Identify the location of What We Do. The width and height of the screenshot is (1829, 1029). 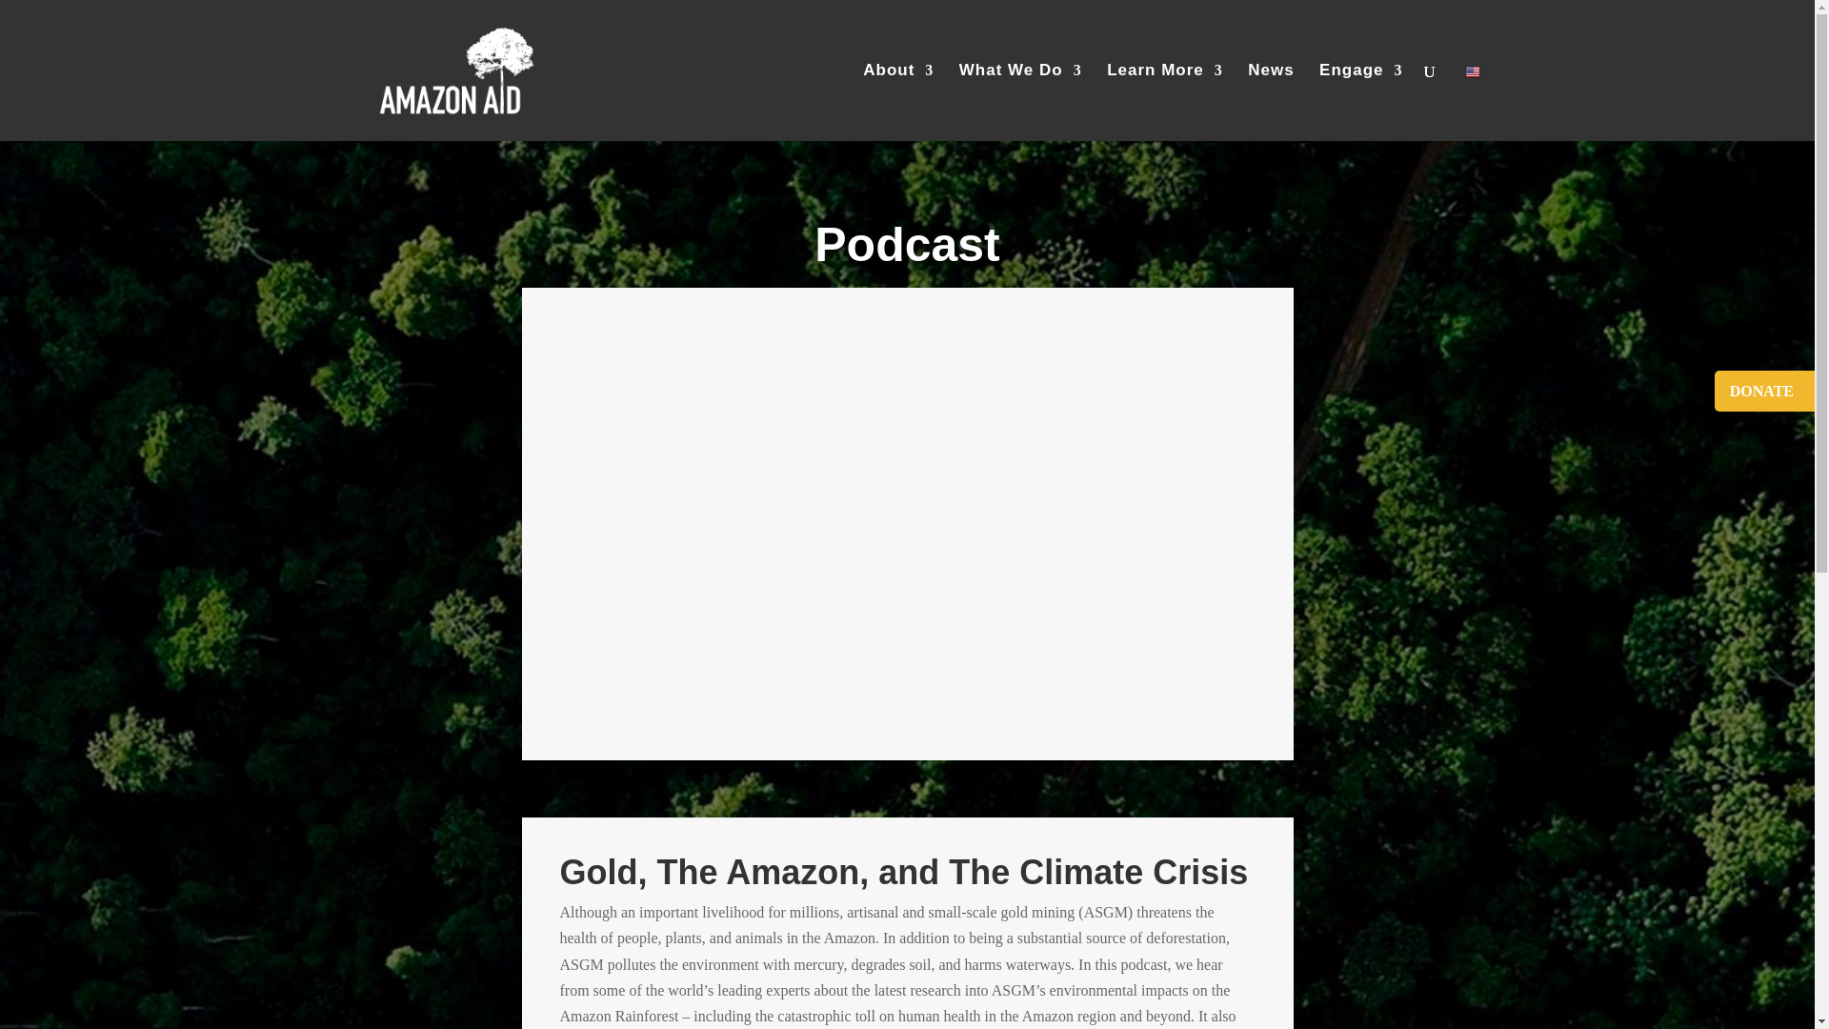
(1020, 101).